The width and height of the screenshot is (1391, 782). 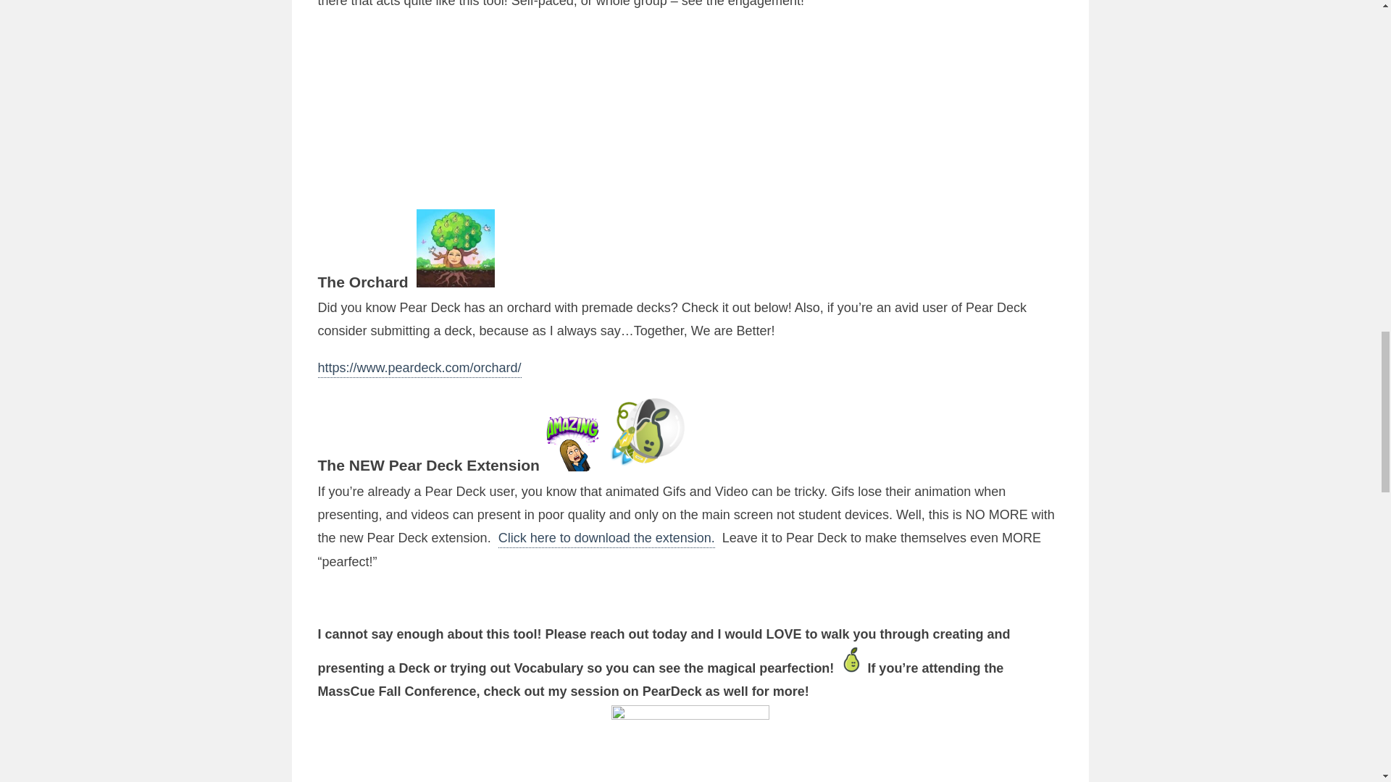 What do you see at coordinates (1111, 243) in the screenshot?
I see `Privacy Policy` at bounding box center [1111, 243].